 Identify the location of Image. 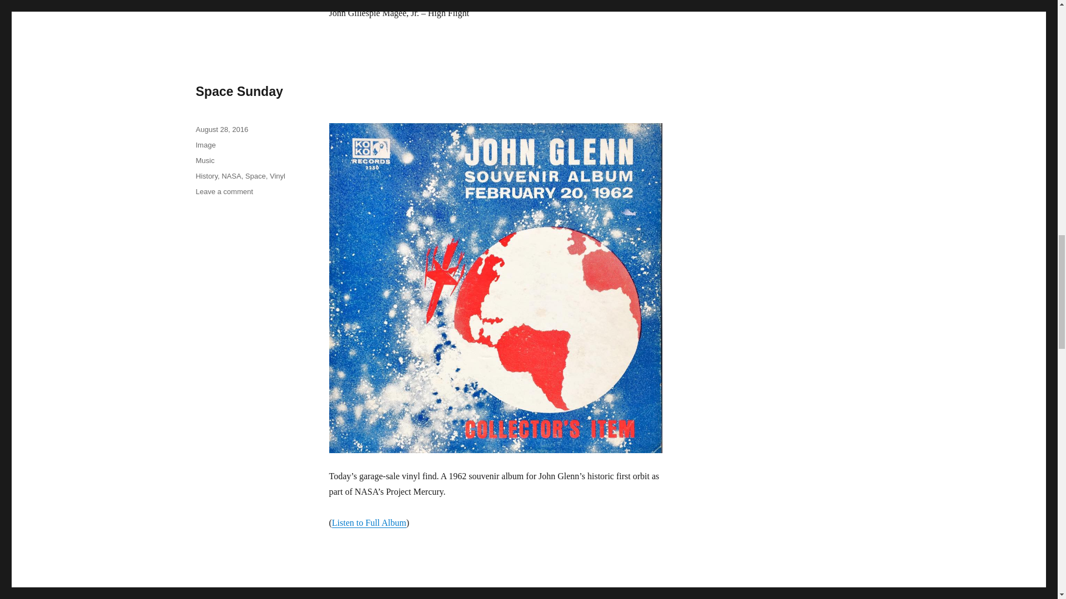
(205, 144).